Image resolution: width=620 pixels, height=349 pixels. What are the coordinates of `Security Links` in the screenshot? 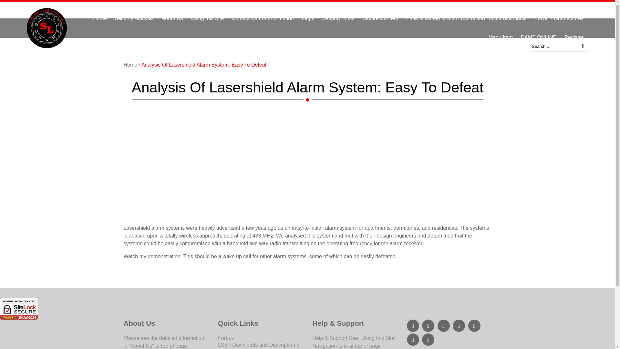 It's located at (338, 18).